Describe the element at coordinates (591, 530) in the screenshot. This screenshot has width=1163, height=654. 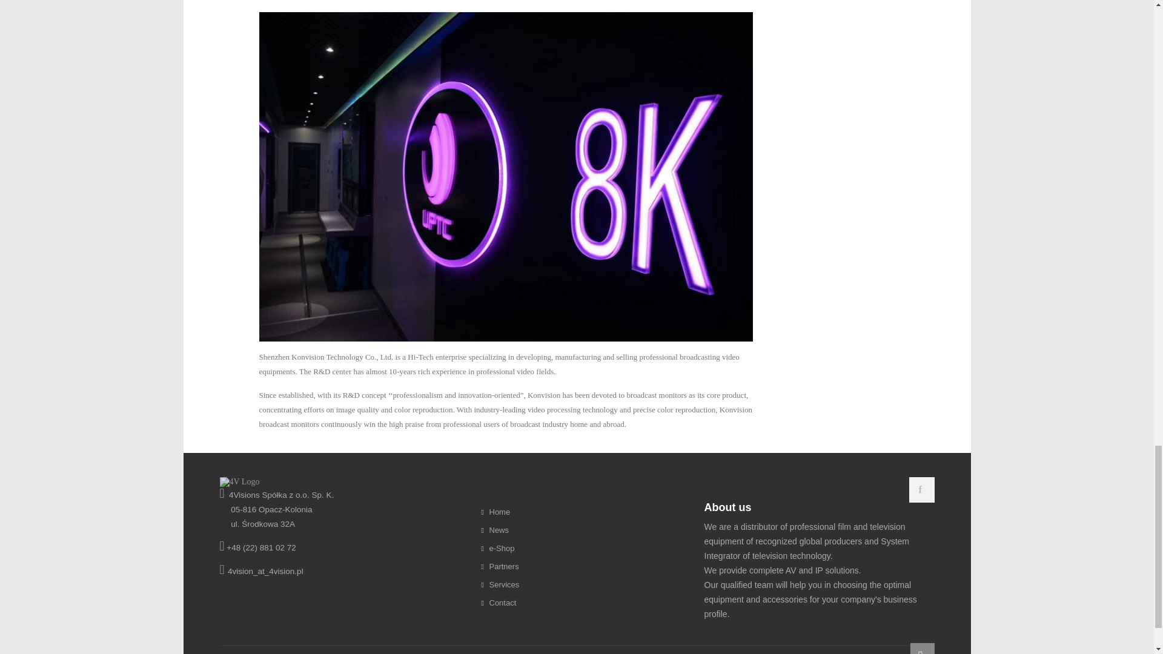
I see `News` at that location.